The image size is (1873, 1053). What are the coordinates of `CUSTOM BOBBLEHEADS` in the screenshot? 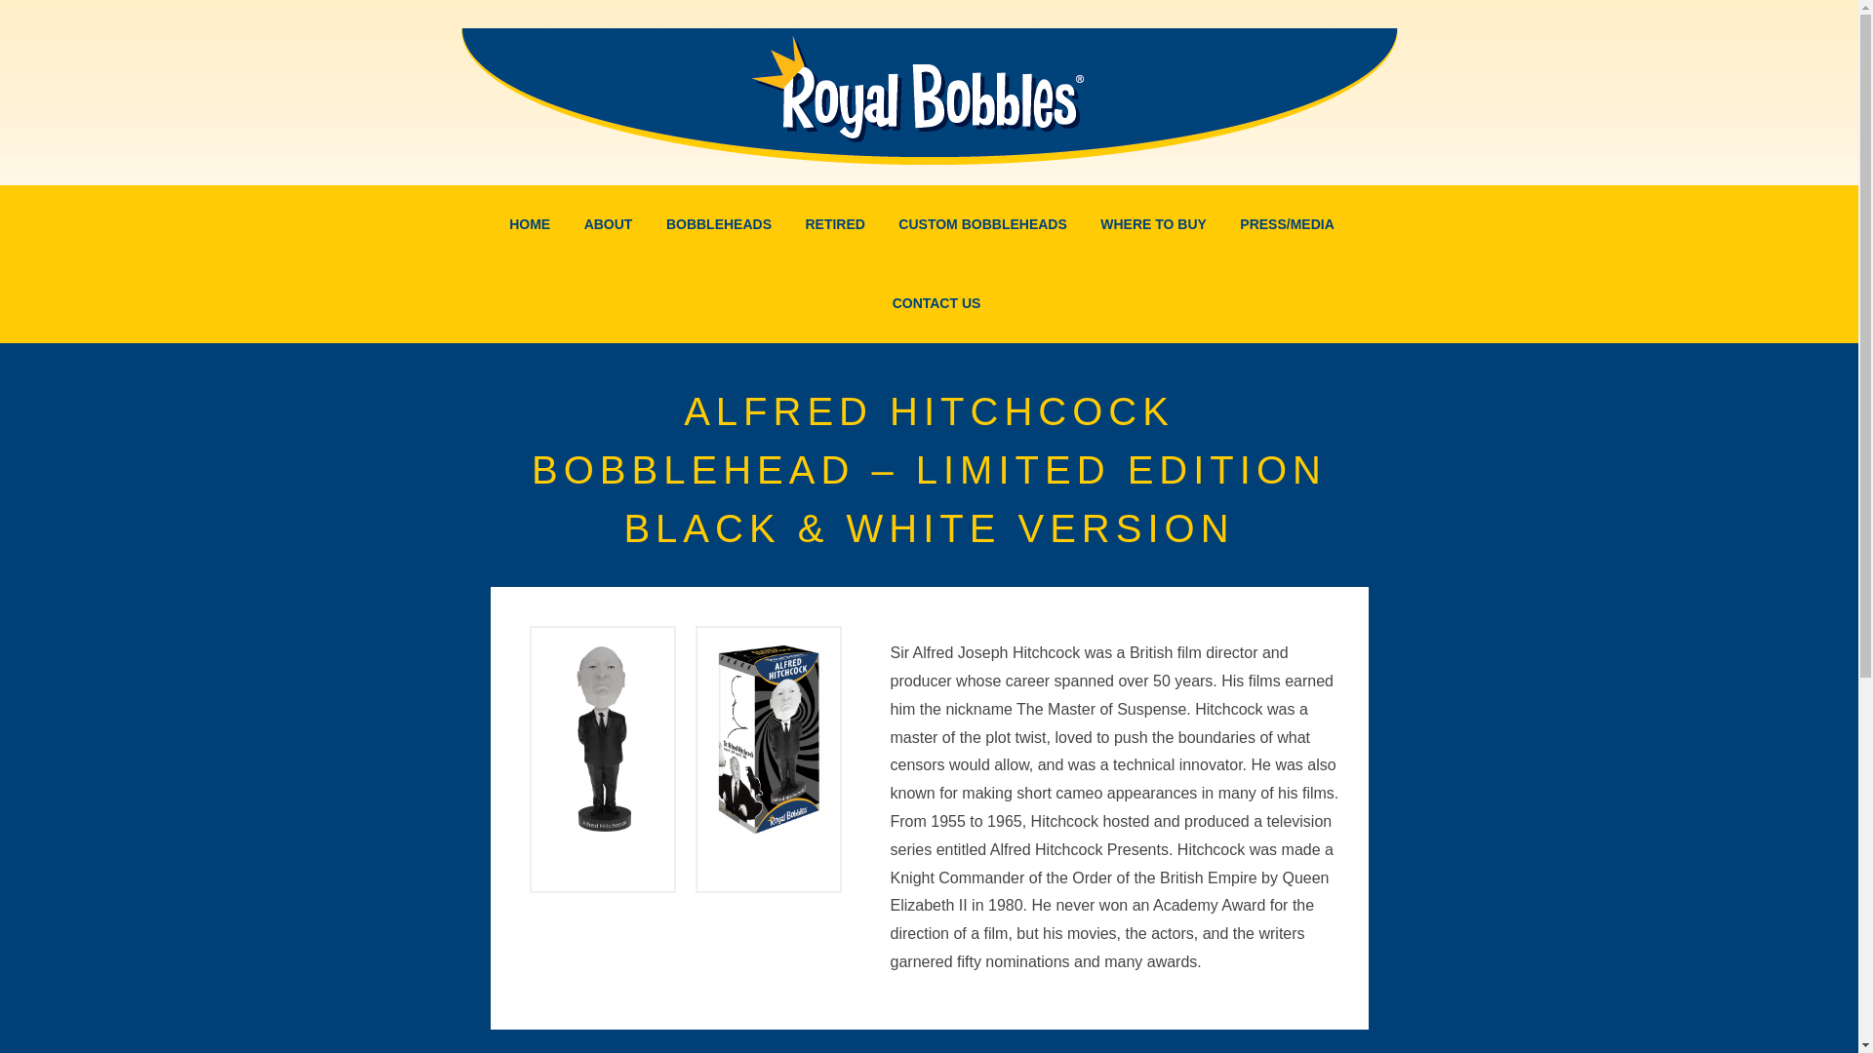 It's located at (981, 224).